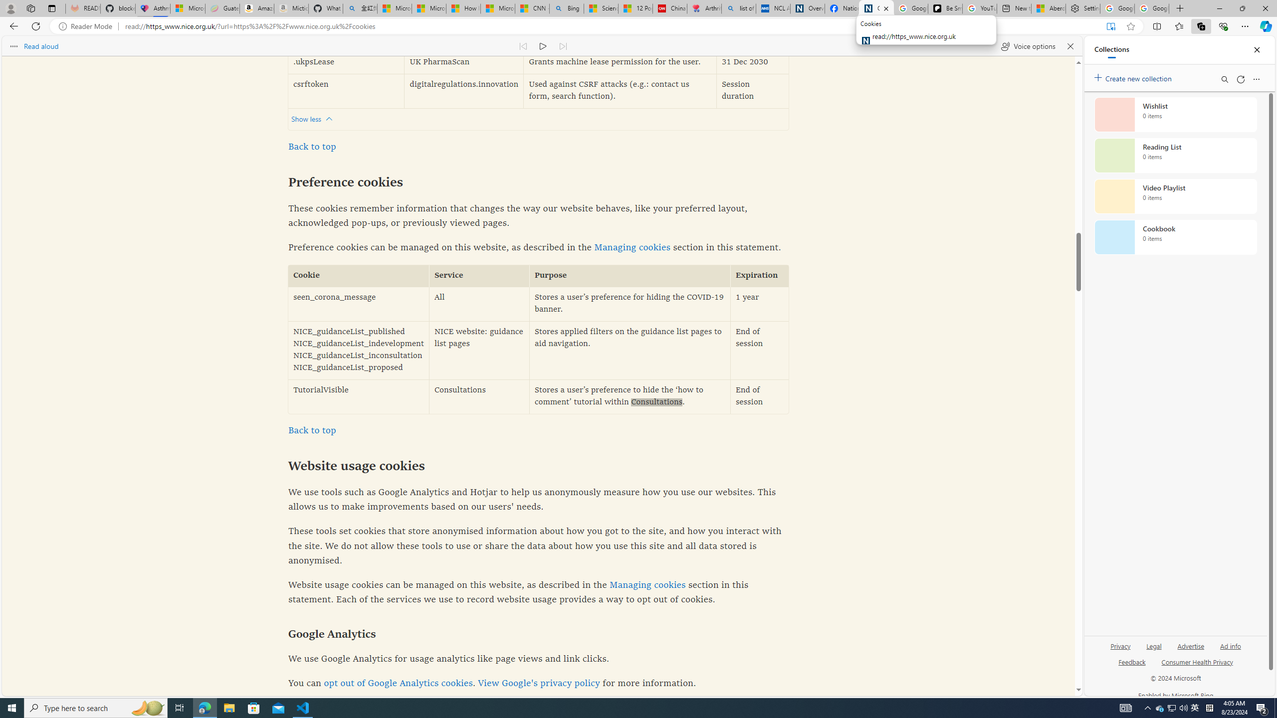 This screenshot has width=1277, height=718. I want to click on 12 Popular Science Lies that Must be Corrected, so click(635, 8).